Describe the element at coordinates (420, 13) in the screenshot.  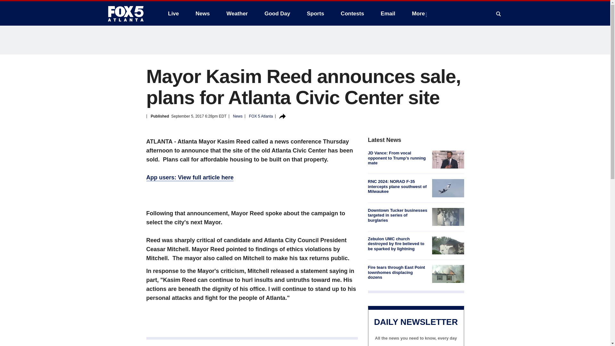
I see `More` at that location.